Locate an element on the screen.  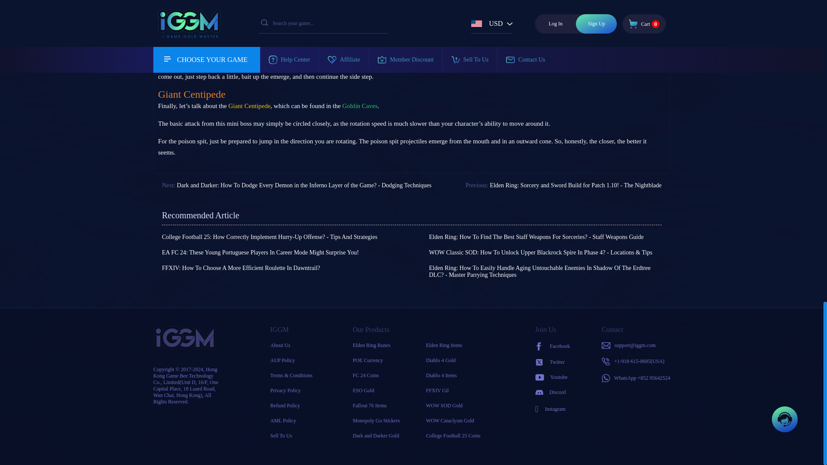
discord is located at coordinates (553, 392).